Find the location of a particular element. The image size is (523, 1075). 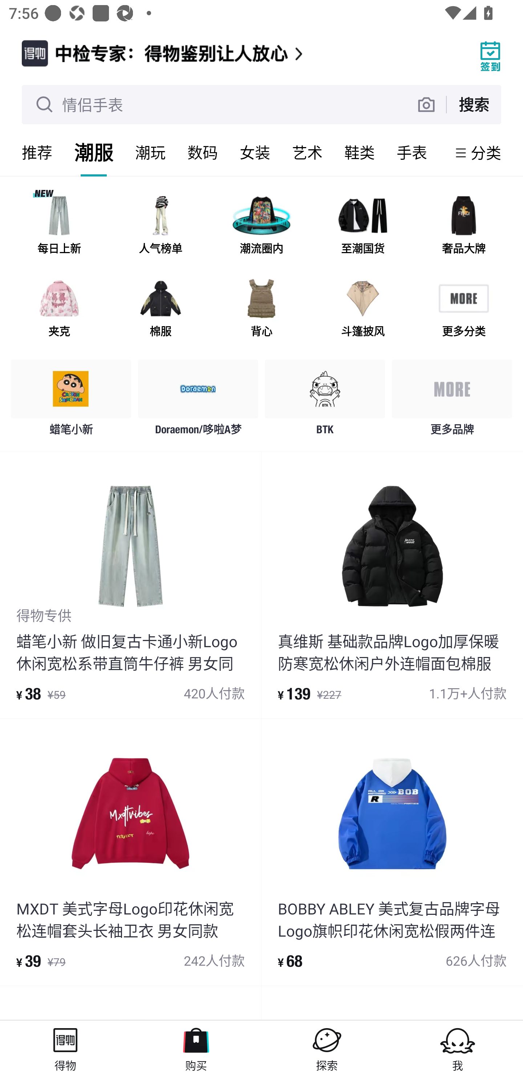

斗篷披风 is located at coordinates (362, 309).